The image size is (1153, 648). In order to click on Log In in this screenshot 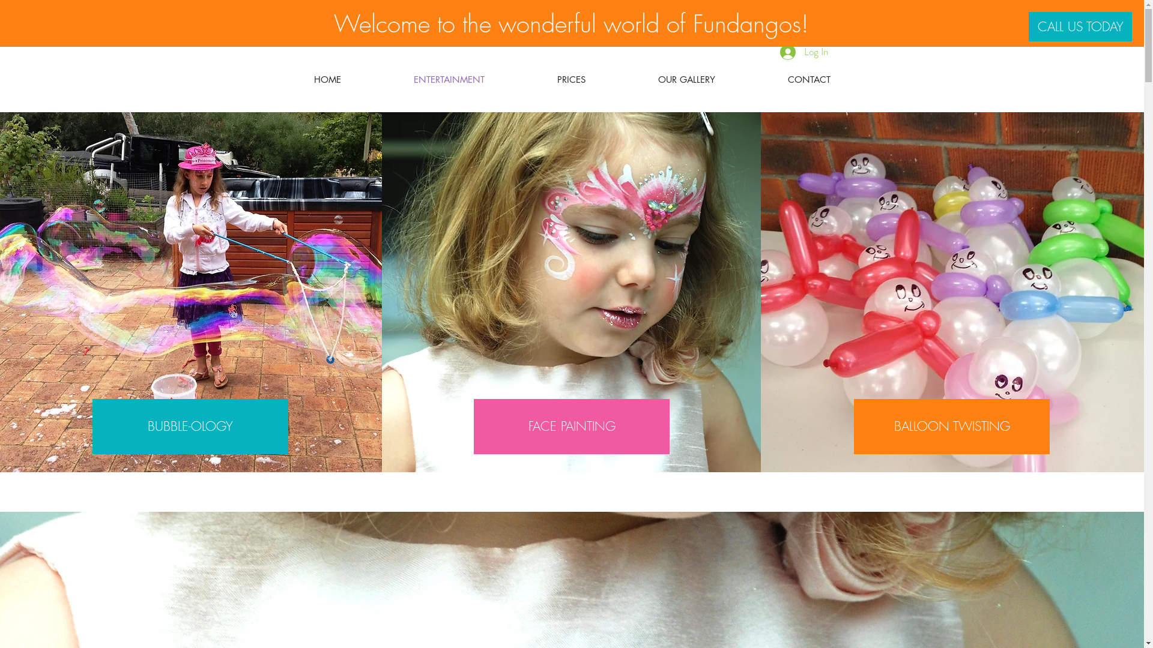, I will do `click(803, 52)`.